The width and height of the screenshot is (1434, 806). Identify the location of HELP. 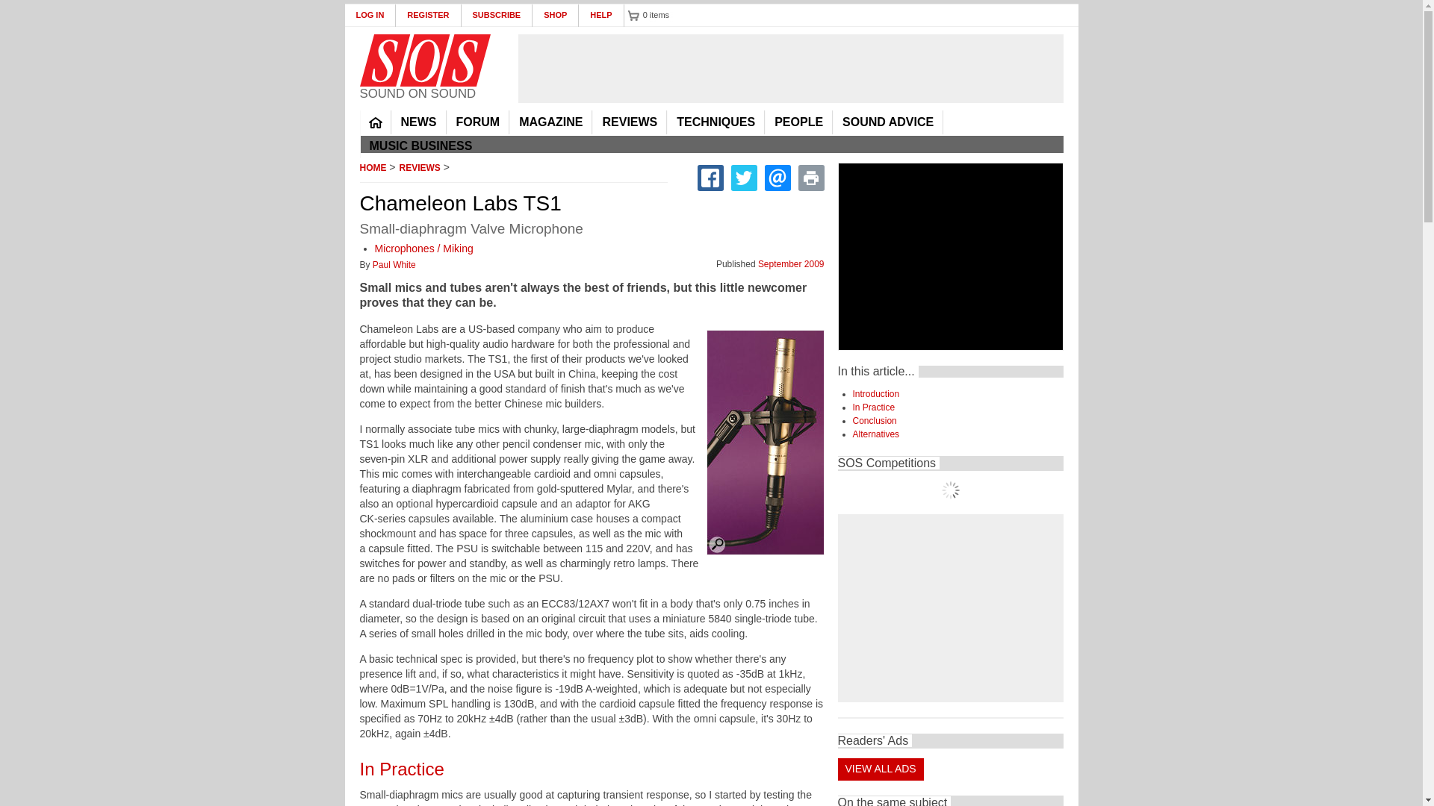
(601, 15).